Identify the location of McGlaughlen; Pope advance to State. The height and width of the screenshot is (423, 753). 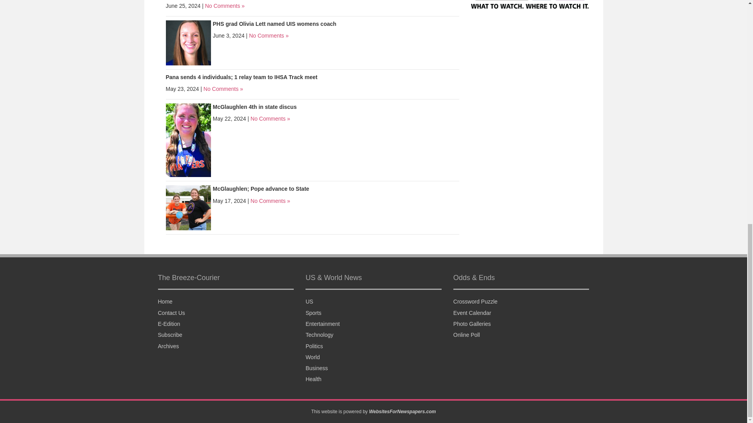
(188, 207).